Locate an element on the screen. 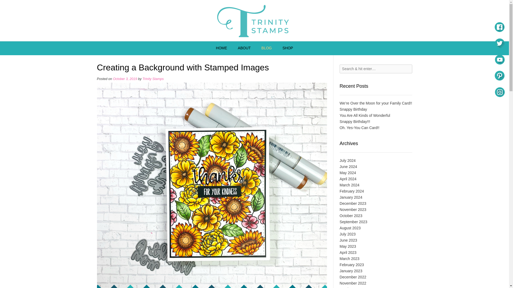 This screenshot has height=288, width=513. Trinity Stamps is located at coordinates (254, 21).